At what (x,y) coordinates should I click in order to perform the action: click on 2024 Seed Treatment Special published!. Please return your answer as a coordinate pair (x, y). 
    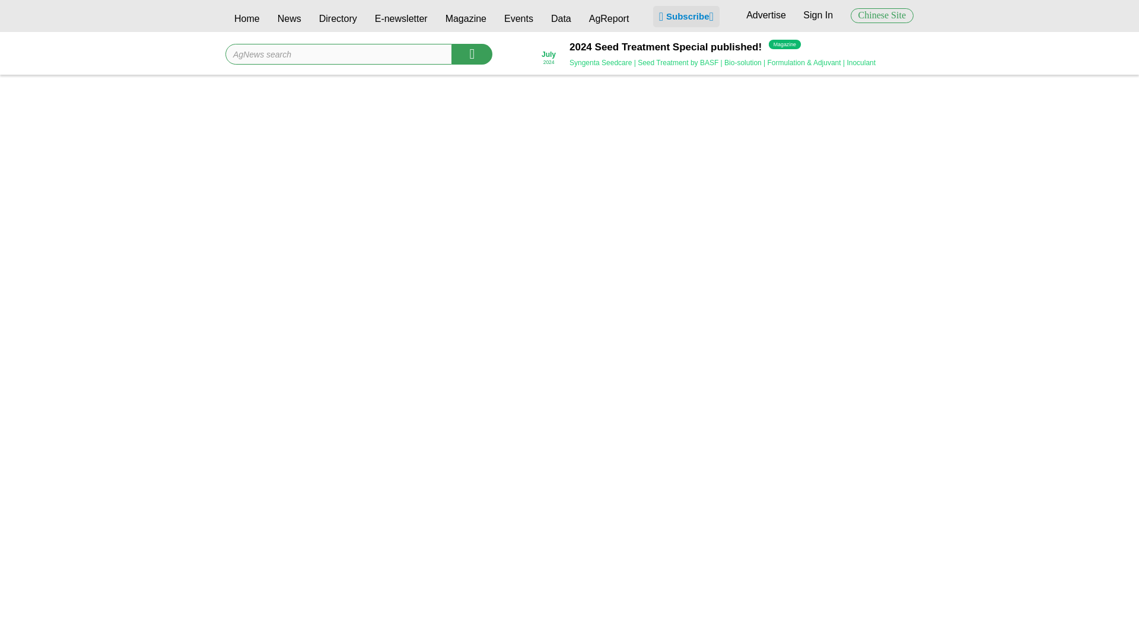
    Looking at the image, I should click on (666, 47).